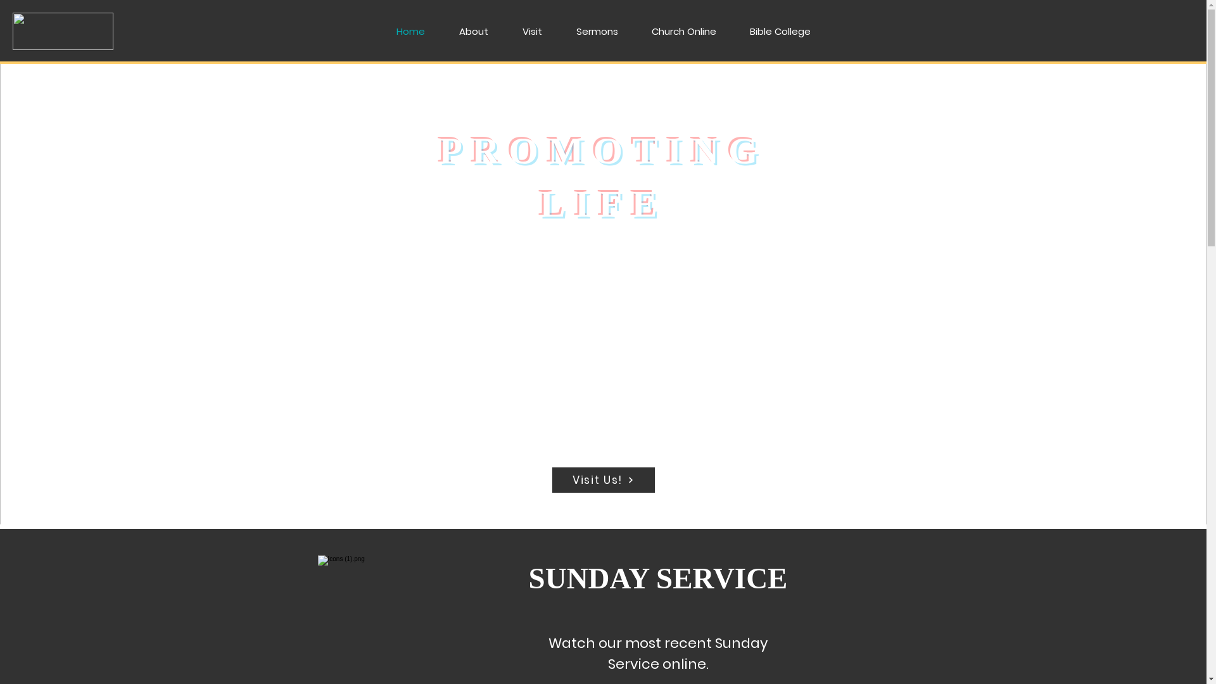 The image size is (1216, 684). Describe the element at coordinates (684, 32) in the screenshot. I see `Church Online` at that location.